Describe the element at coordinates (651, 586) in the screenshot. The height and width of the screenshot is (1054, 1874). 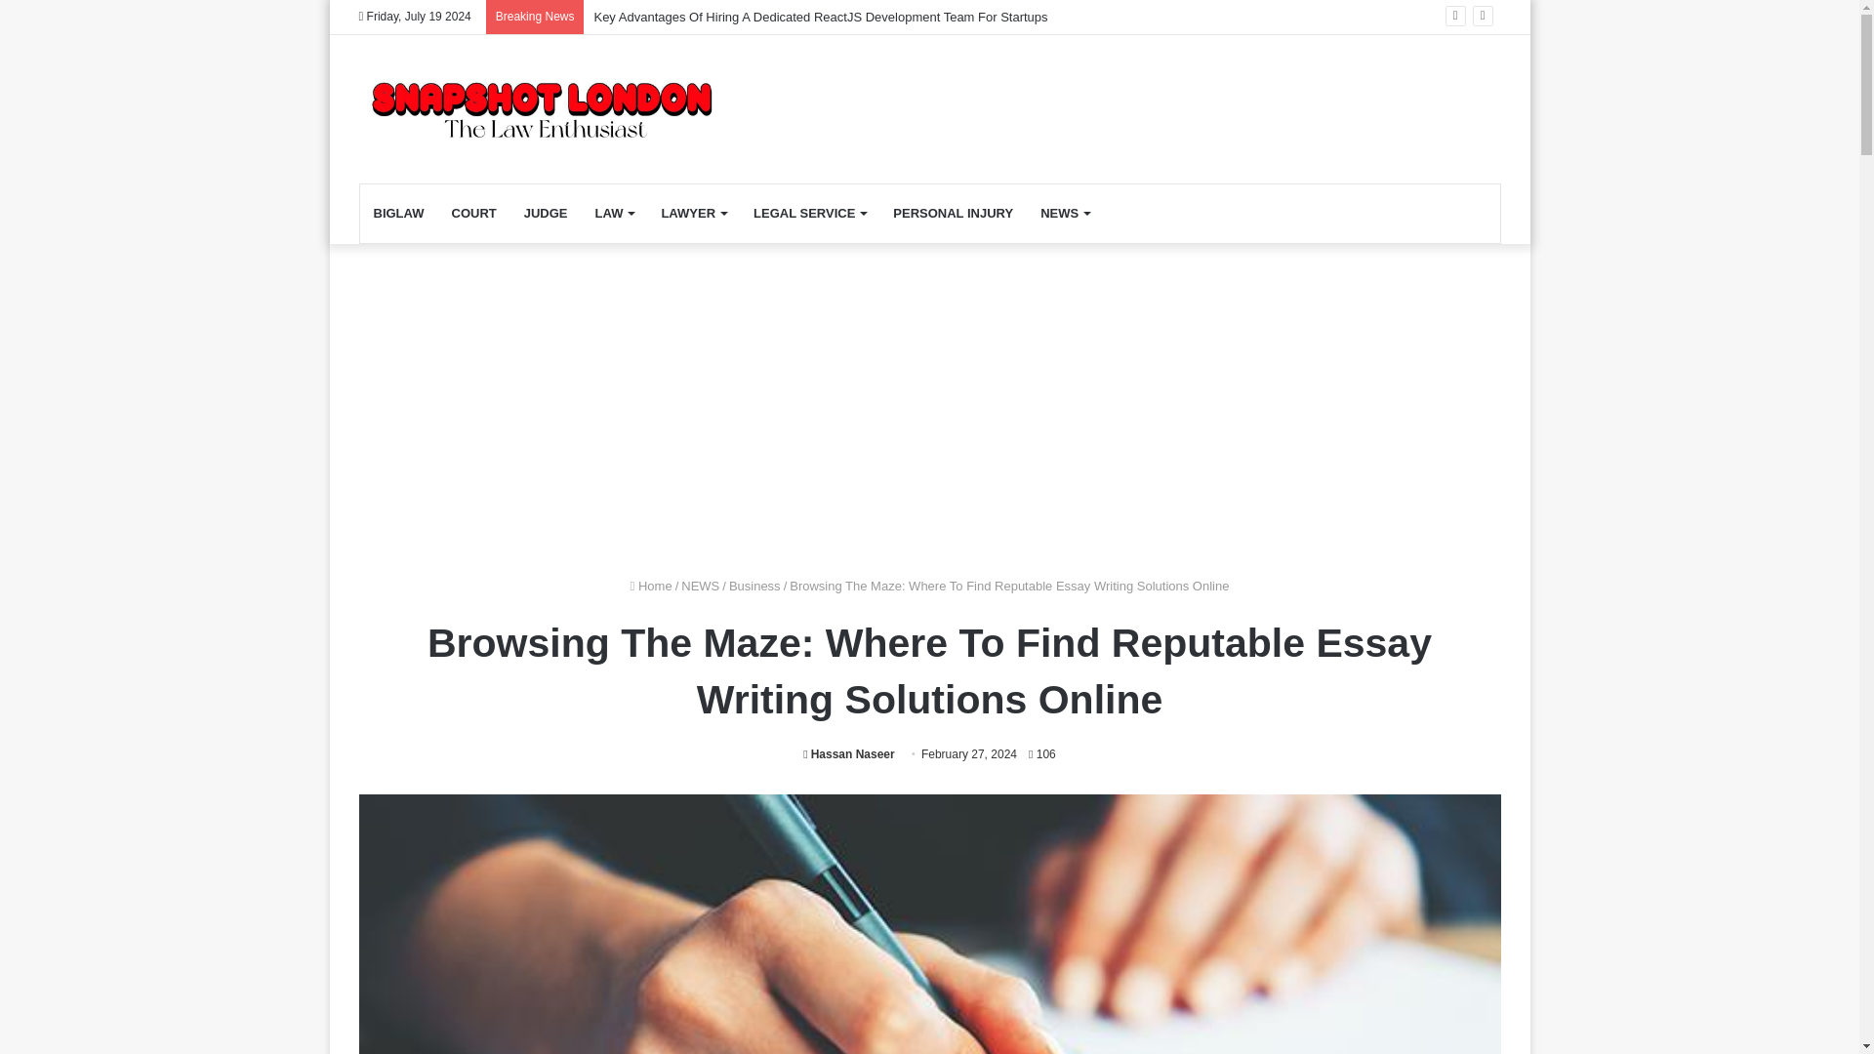
I see `Home` at that location.